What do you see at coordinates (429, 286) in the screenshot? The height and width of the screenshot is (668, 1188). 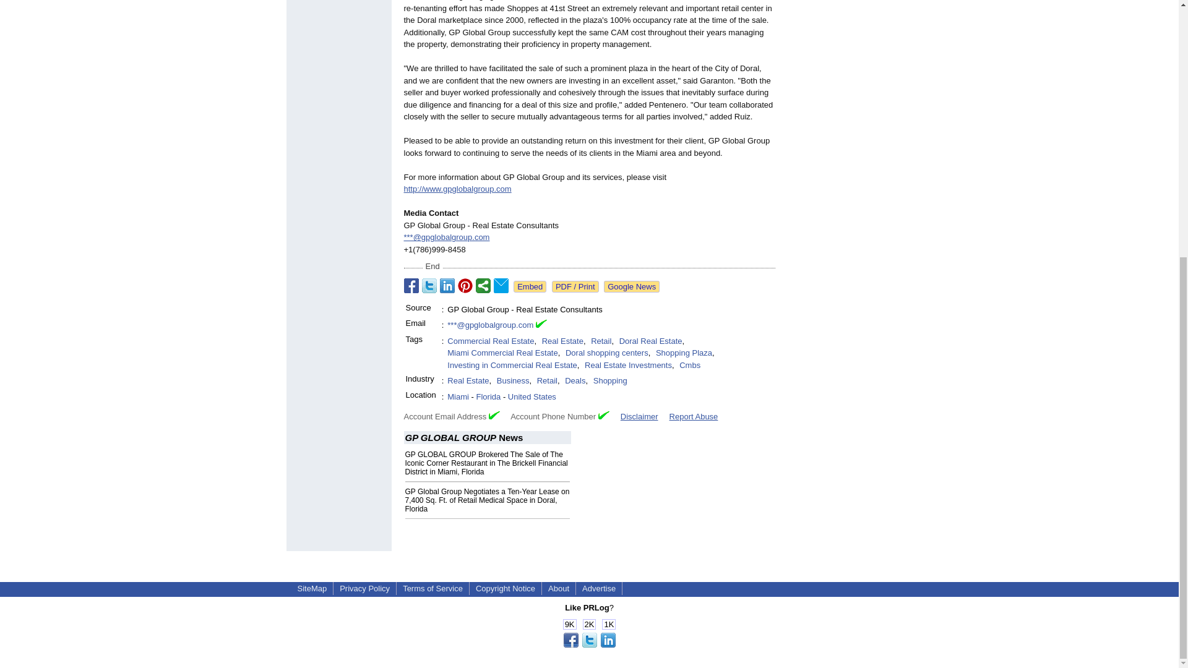 I see `Share on Twitter` at bounding box center [429, 286].